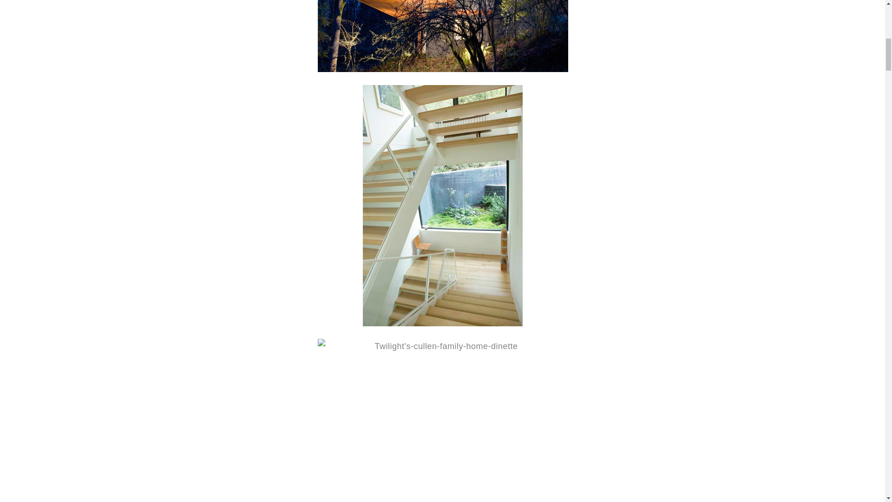 Image resolution: width=892 pixels, height=502 pixels. What do you see at coordinates (442, 36) in the screenshot?
I see `Twilight's-cullen-family-home` at bounding box center [442, 36].